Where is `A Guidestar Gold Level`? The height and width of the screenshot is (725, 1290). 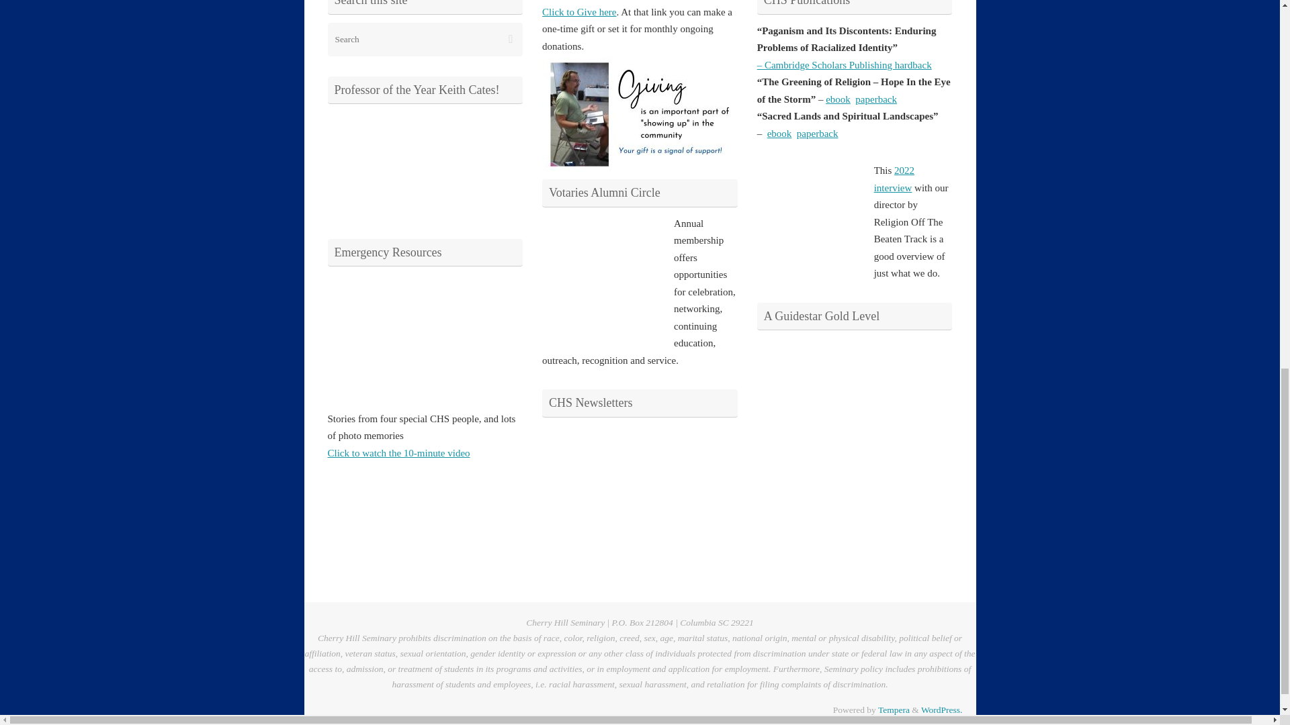 A Guidestar Gold Level is located at coordinates (808, 389).